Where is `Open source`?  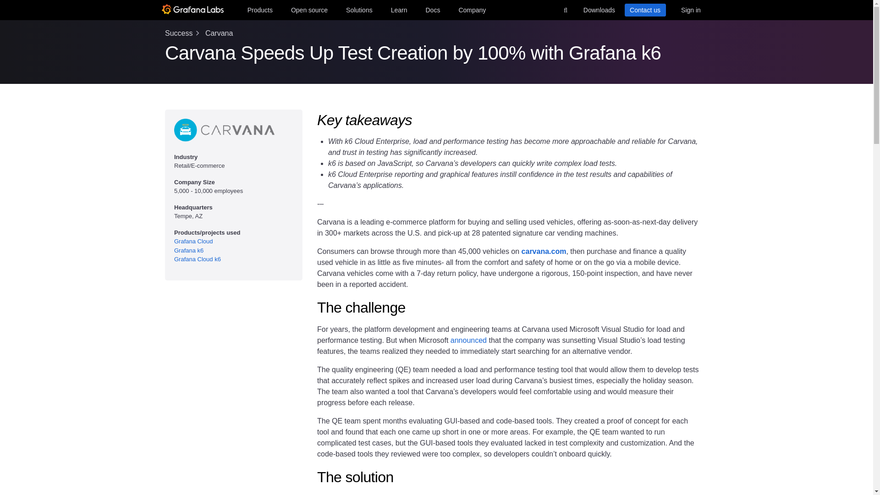
Open source is located at coordinates (309, 10).